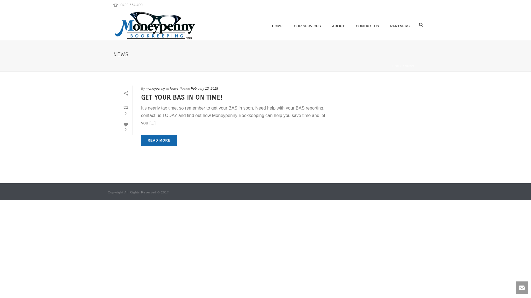 Image resolution: width=531 pixels, height=298 pixels. I want to click on NEWS, so click(410, 66).